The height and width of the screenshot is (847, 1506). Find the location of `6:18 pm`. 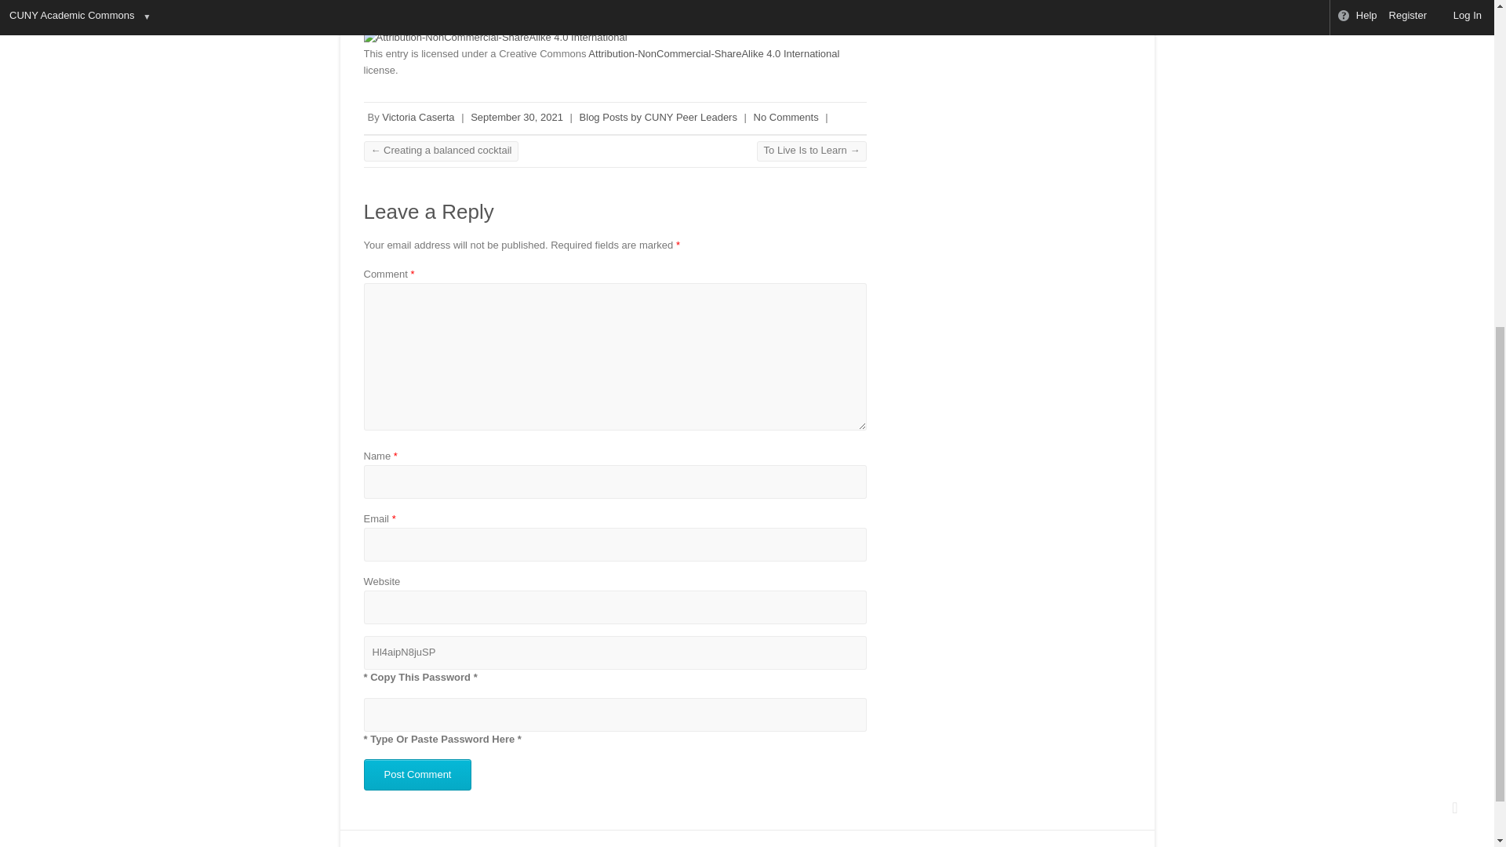

6:18 pm is located at coordinates (516, 116).